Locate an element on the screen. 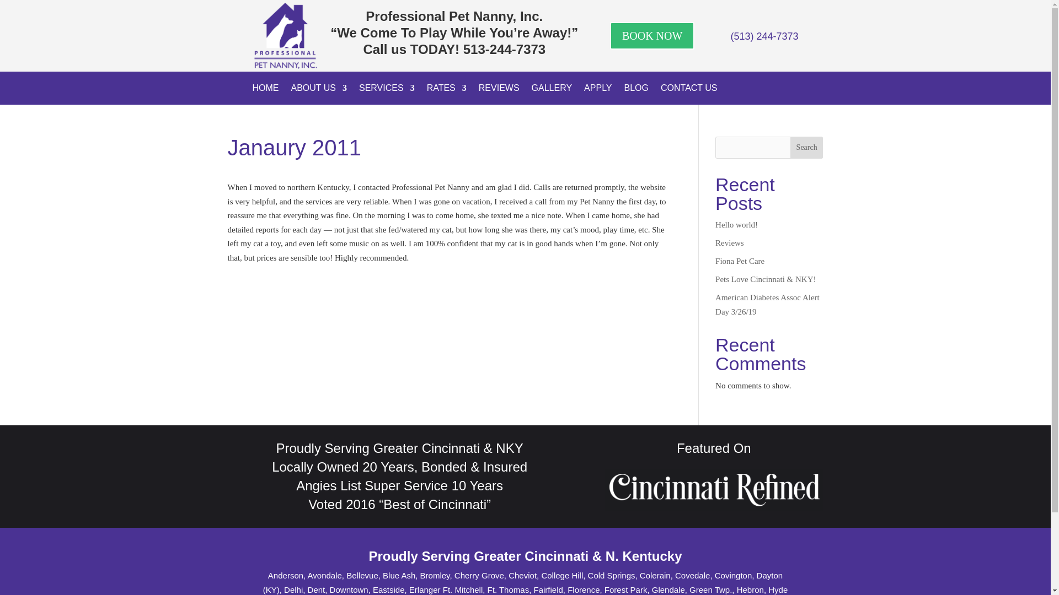 This screenshot has width=1059, height=595. Reviews is located at coordinates (730, 243).